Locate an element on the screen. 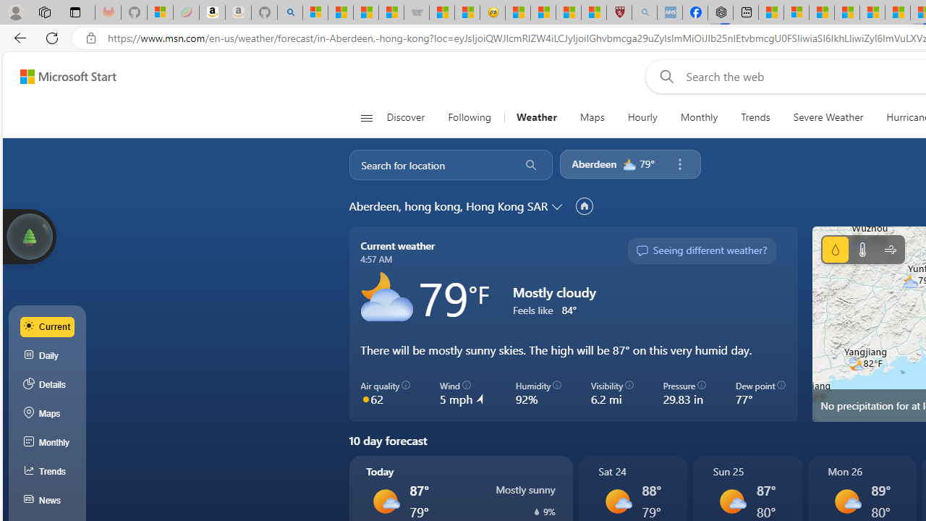  Open navigation menu is located at coordinates (366, 117).